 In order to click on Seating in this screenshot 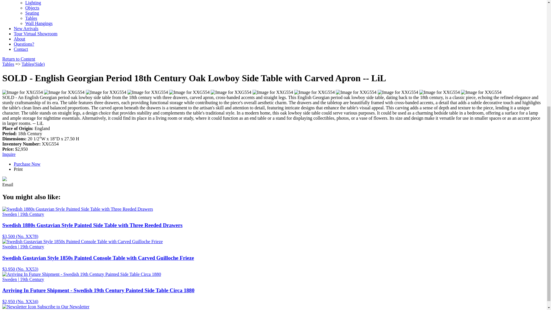, I will do `click(32, 13)`.